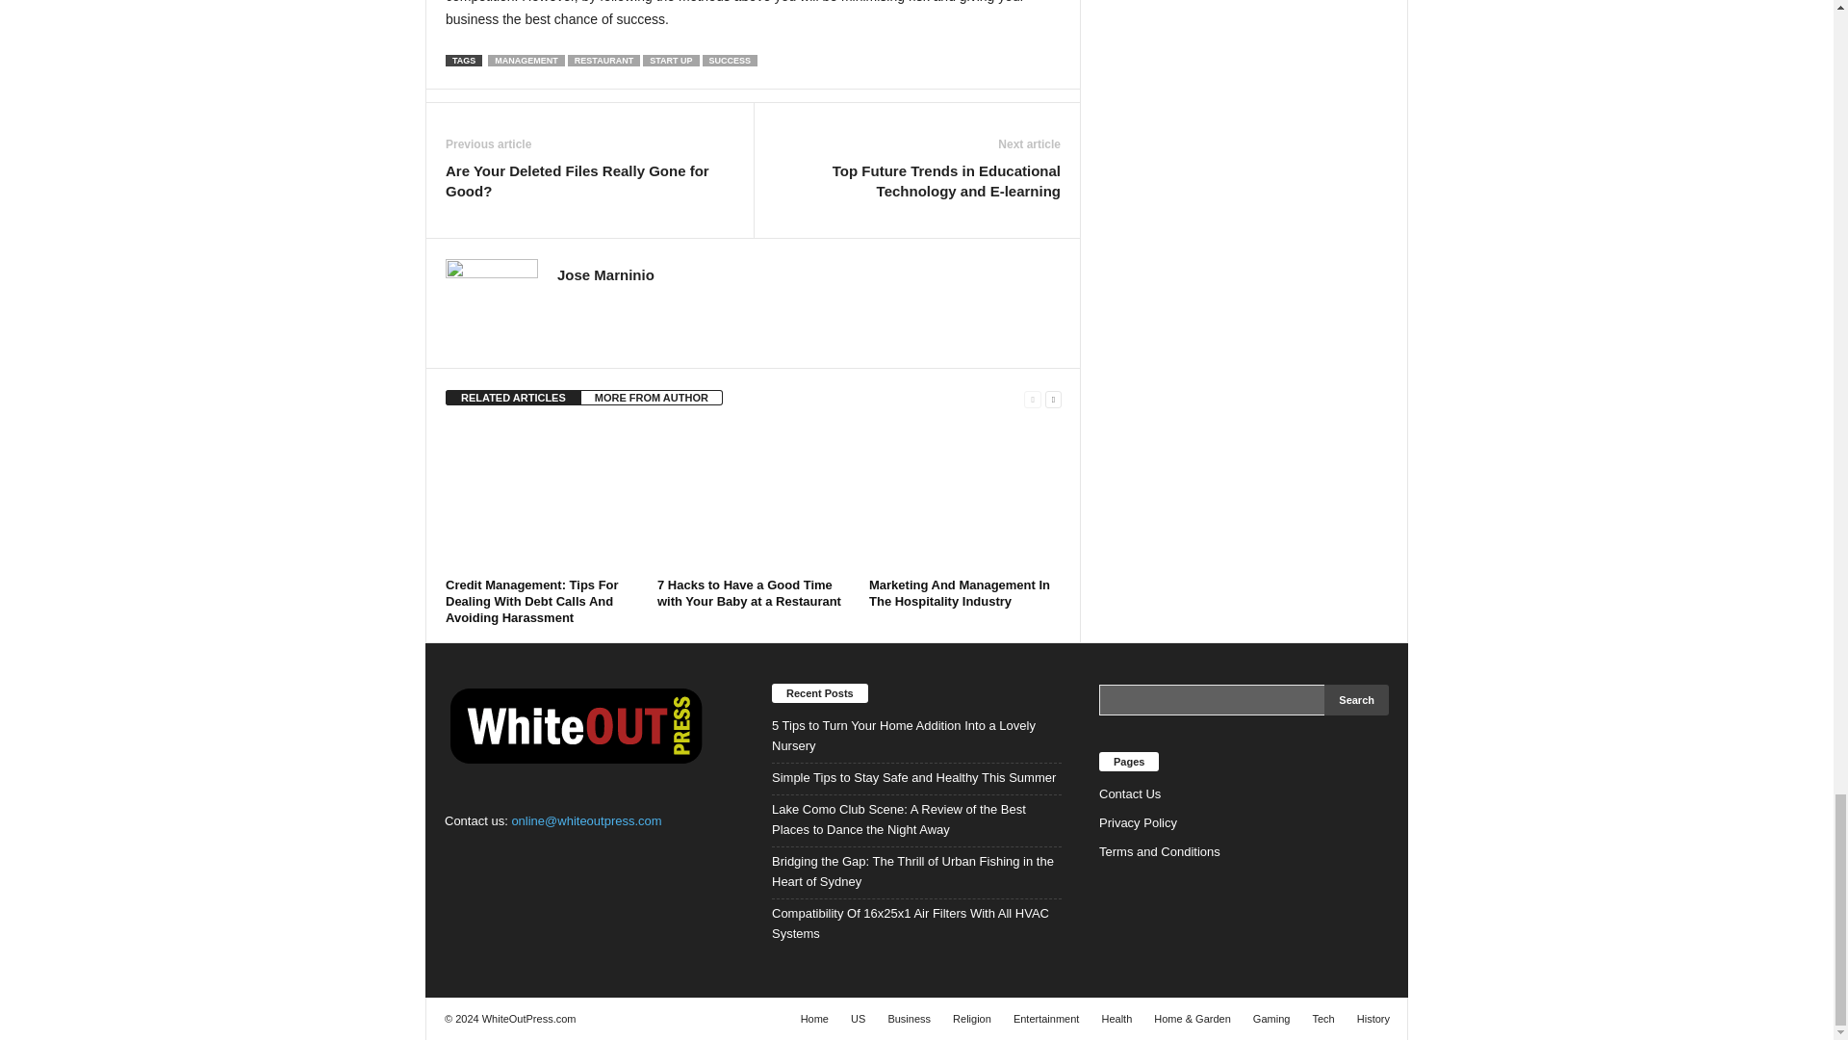 Image resolution: width=1848 pixels, height=1040 pixels. Describe the element at coordinates (1357, 699) in the screenshot. I see `Search` at that location.